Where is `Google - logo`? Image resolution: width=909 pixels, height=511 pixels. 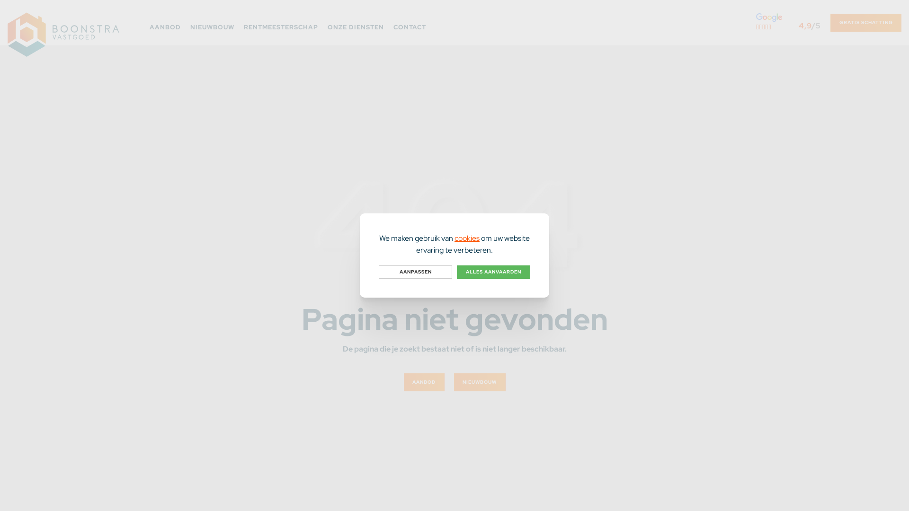
Google - logo is located at coordinates (769, 18).